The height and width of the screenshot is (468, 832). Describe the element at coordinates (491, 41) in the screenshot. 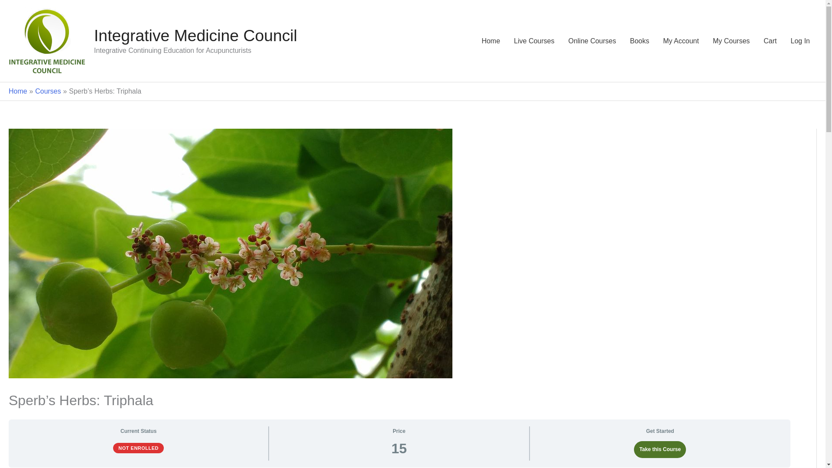

I see `Home` at that location.